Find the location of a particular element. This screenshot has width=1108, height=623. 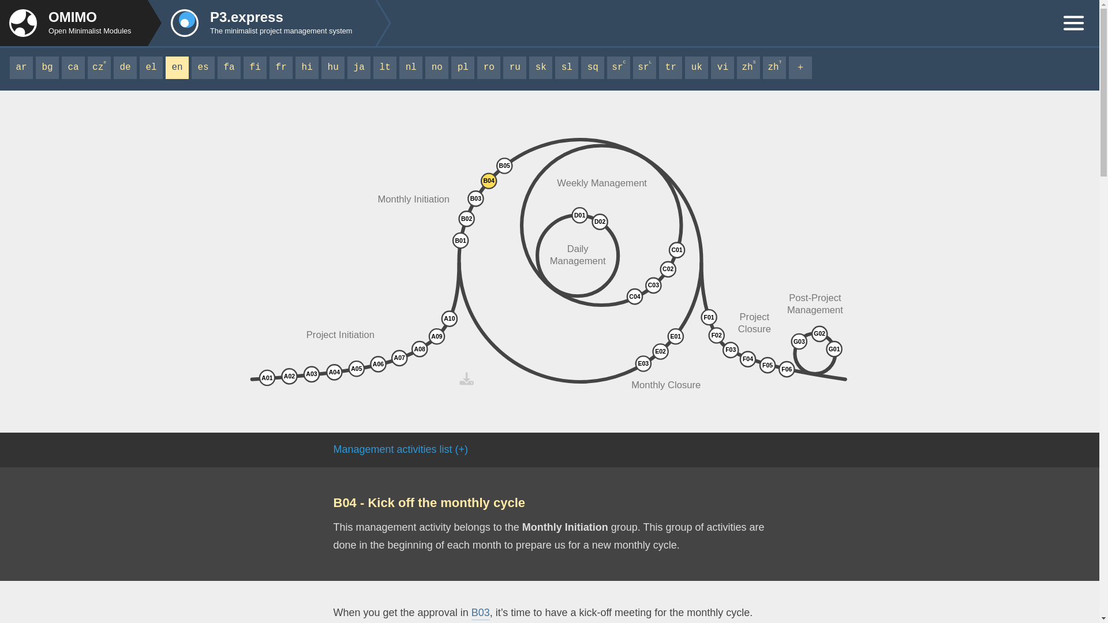

ru is located at coordinates (515, 68).